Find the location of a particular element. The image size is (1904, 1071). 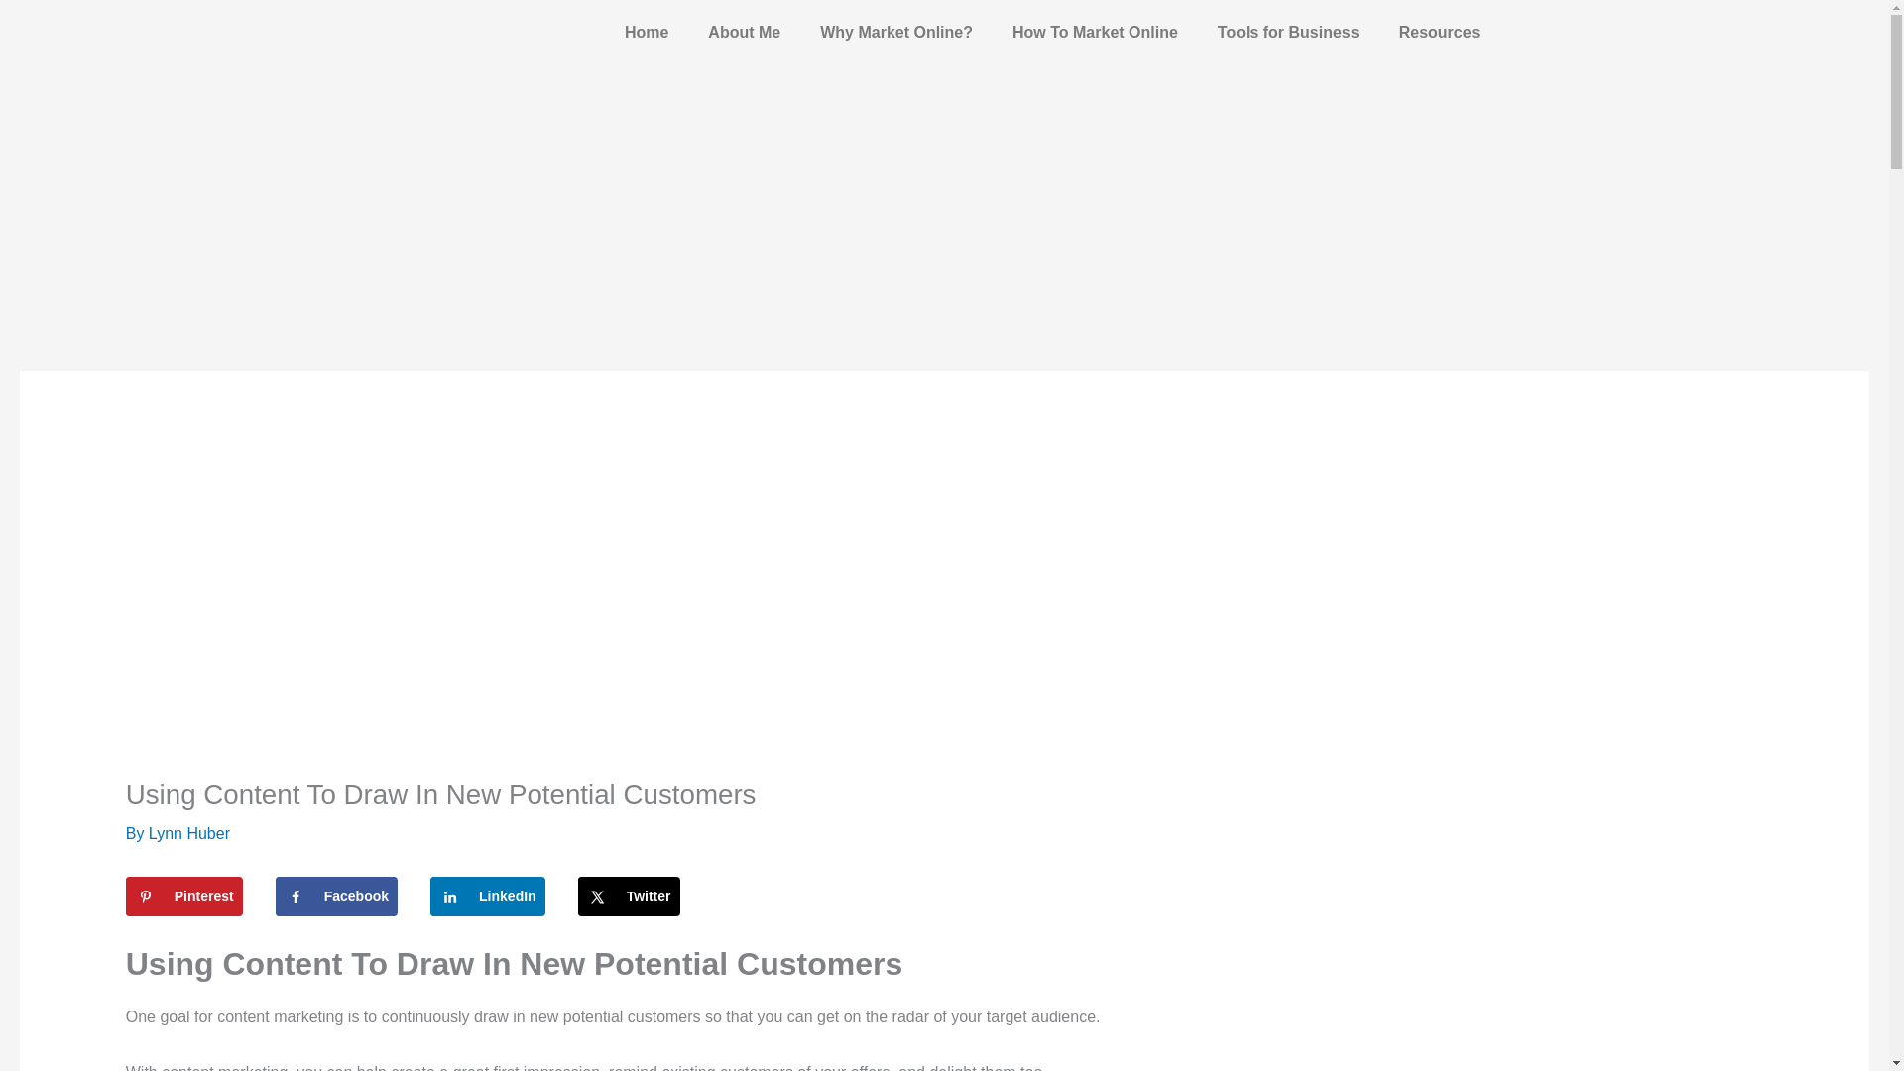

Twitter is located at coordinates (629, 896).